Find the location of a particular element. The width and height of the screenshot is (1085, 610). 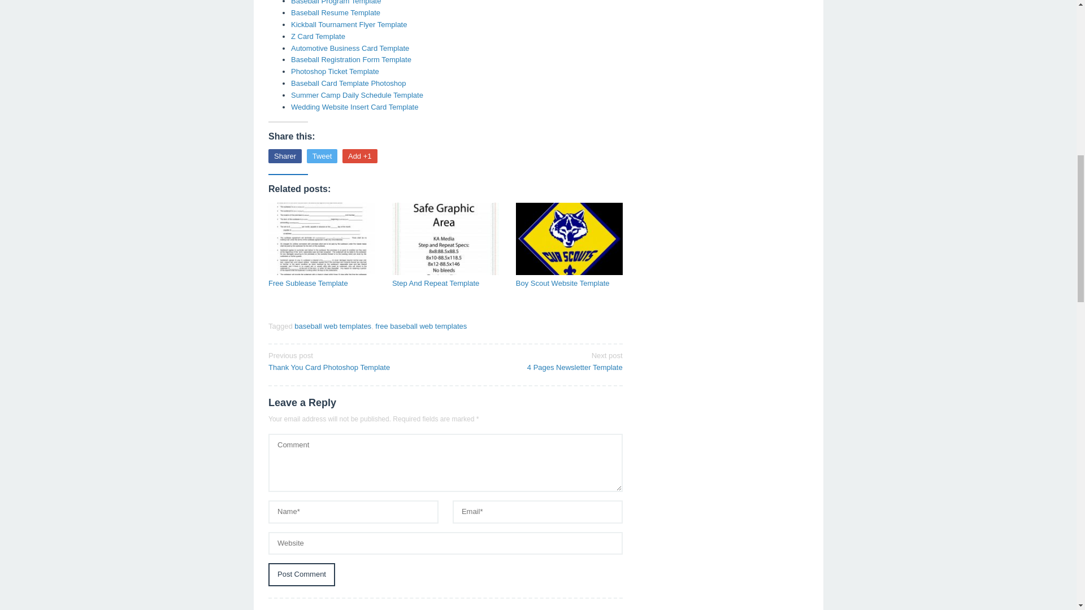

Wedding Website Insert Card Template is located at coordinates (318, 36).